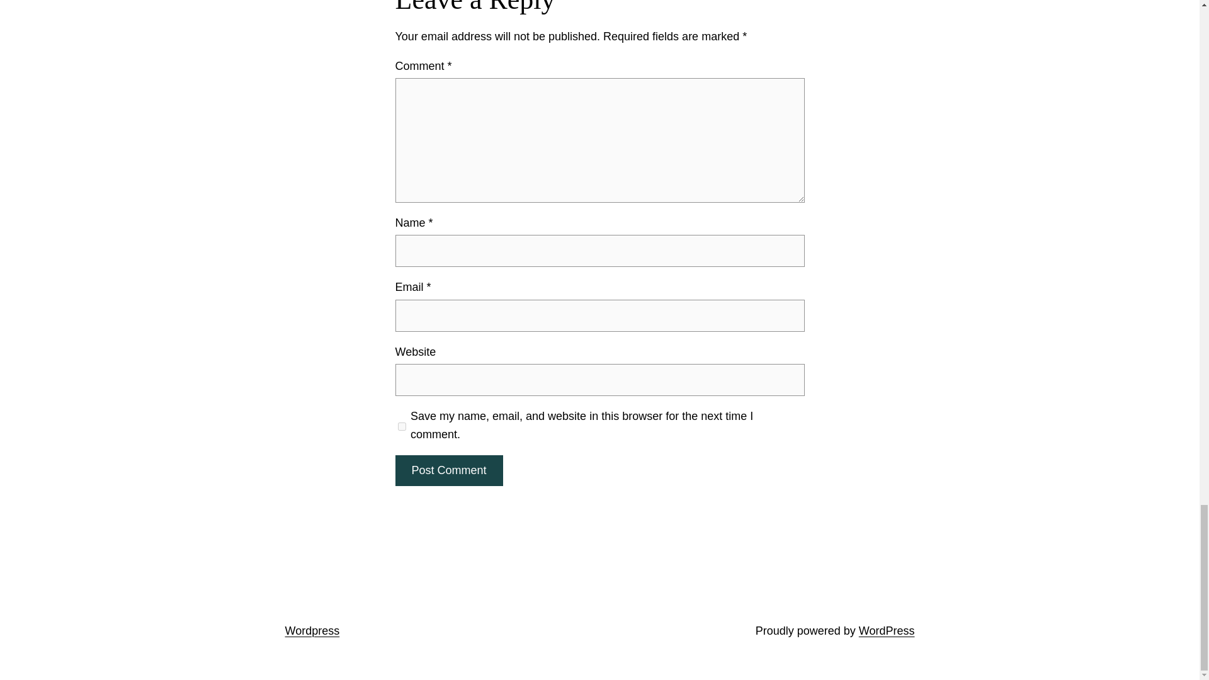 The width and height of the screenshot is (1209, 680). Describe the element at coordinates (887, 631) in the screenshot. I see `WordPress` at that location.